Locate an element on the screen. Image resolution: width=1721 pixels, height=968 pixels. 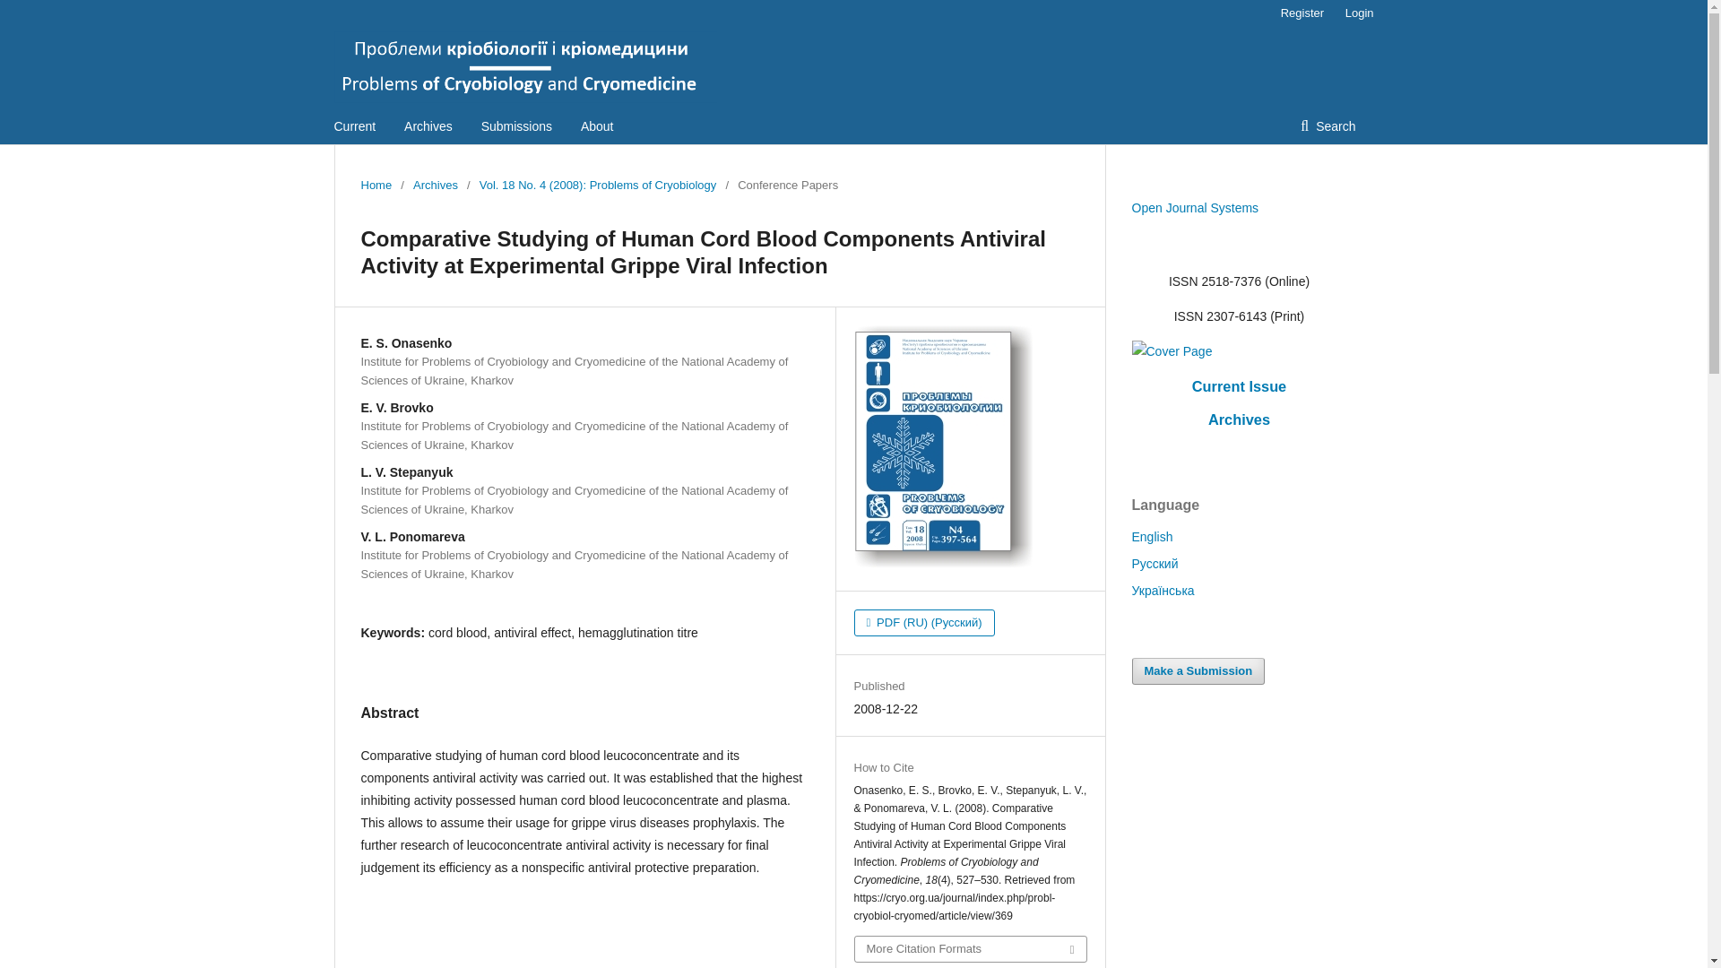
Current is located at coordinates (354, 125).